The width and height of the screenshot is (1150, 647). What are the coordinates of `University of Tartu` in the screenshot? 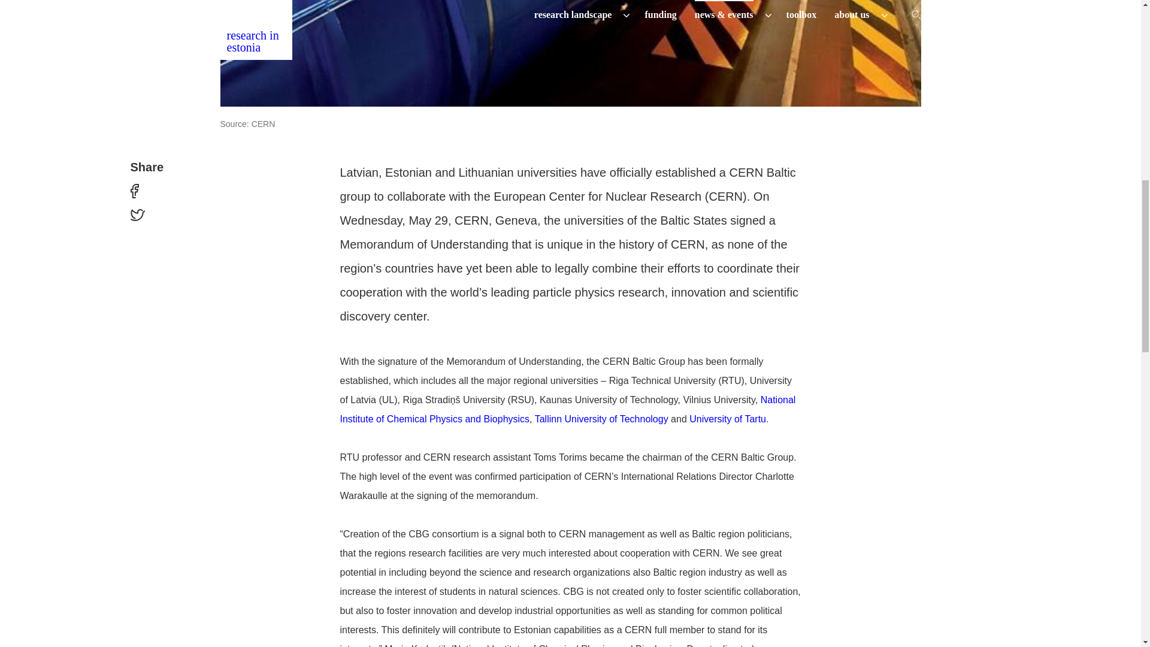 It's located at (727, 419).